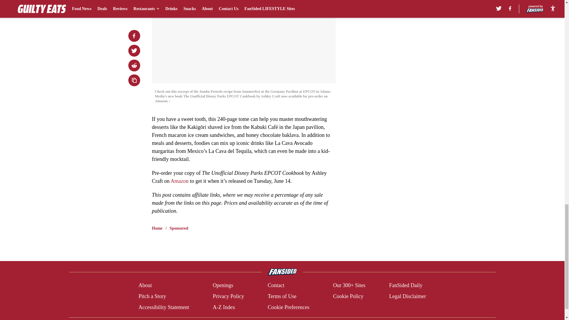 This screenshot has height=320, width=569. I want to click on Home, so click(157, 228).